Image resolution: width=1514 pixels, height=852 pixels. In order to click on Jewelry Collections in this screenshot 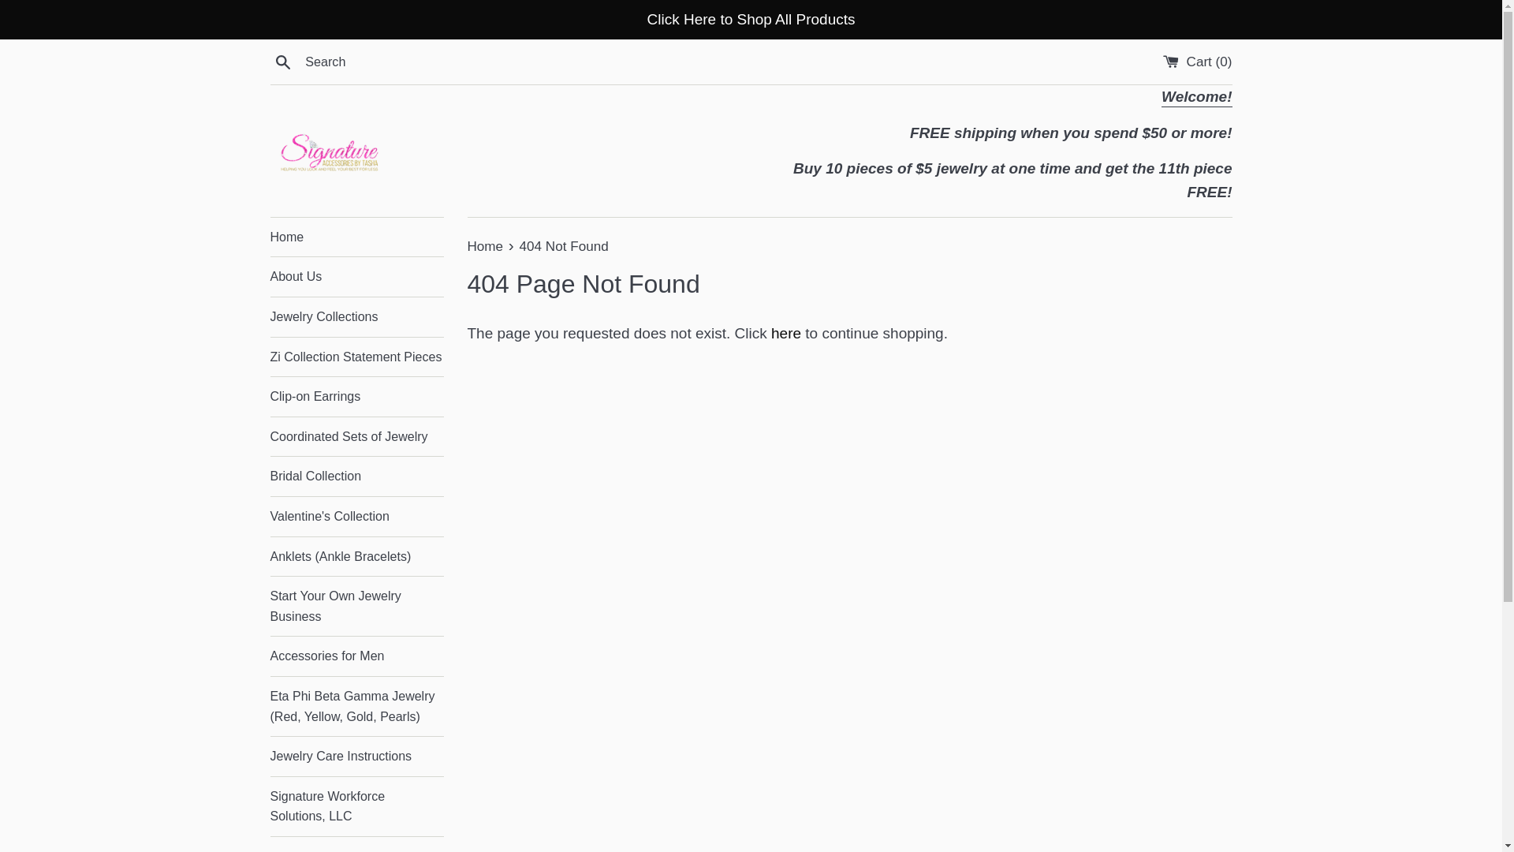, I will do `click(356, 316)`.